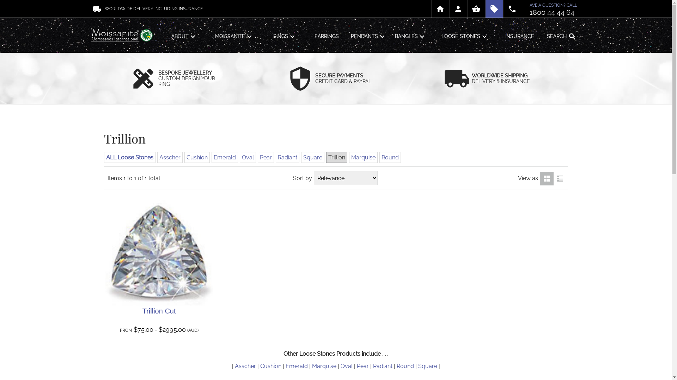 This screenshot has height=380, width=677. Describe the element at coordinates (440, 9) in the screenshot. I see `home` at that location.